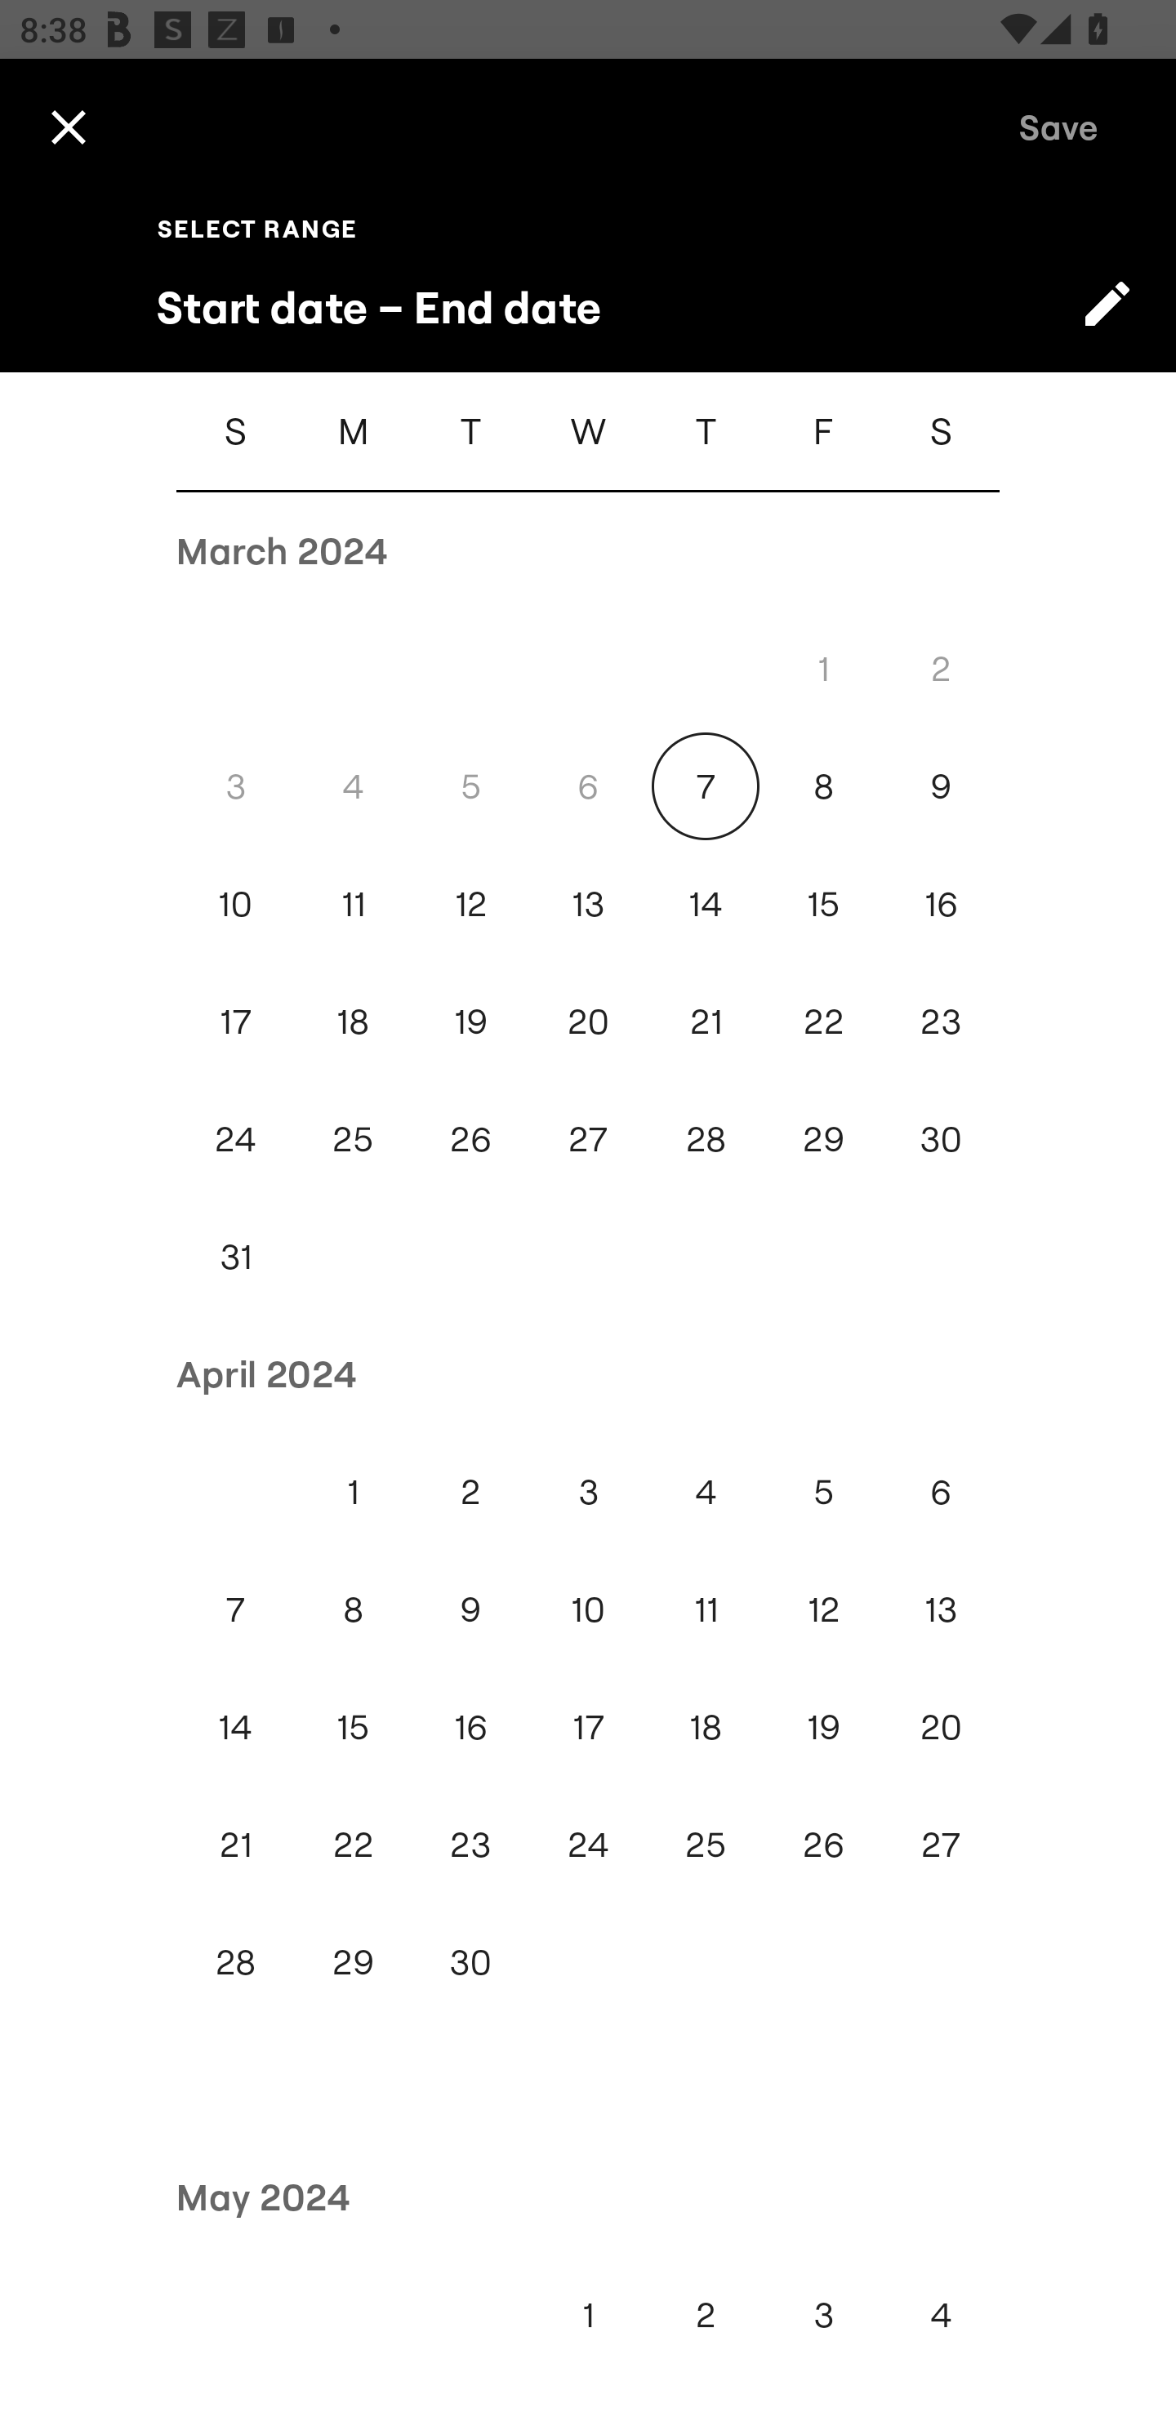 Image resolution: width=1176 pixels, height=2417 pixels. I want to click on 23 Sat, Mar 23, so click(941, 1021).